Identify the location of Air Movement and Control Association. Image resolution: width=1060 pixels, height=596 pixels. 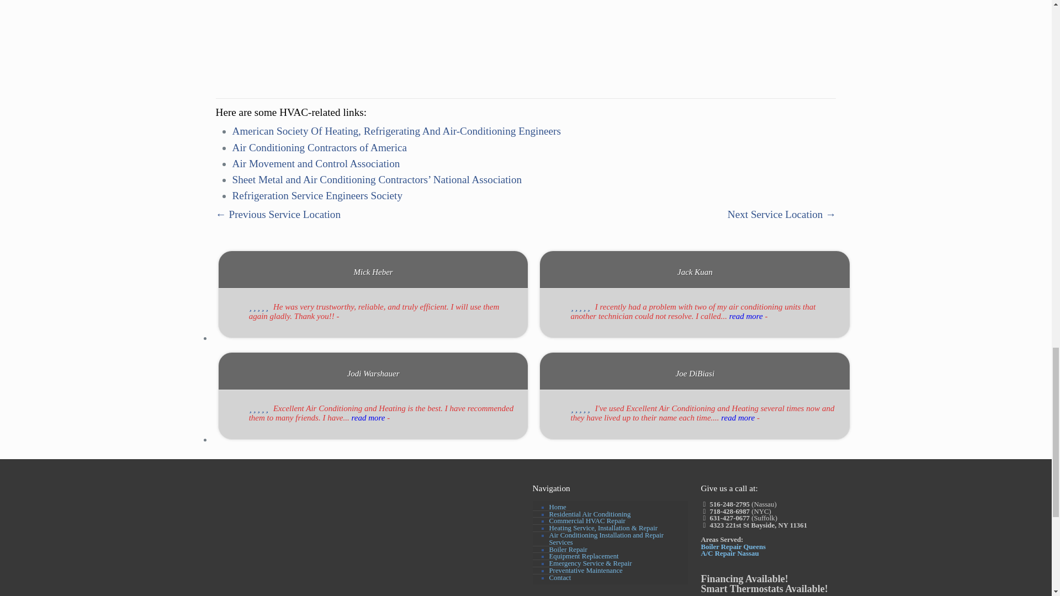
(316, 163).